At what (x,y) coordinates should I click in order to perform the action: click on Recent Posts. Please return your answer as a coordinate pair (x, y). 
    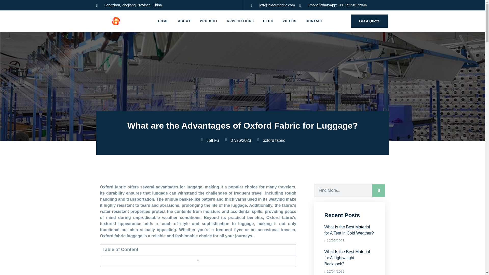
    Looking at the image, I should click on (209, 21).